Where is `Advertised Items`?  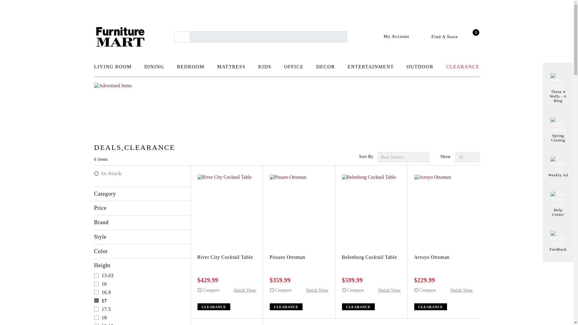 Advertised Items is located at coordinates (286, 105).